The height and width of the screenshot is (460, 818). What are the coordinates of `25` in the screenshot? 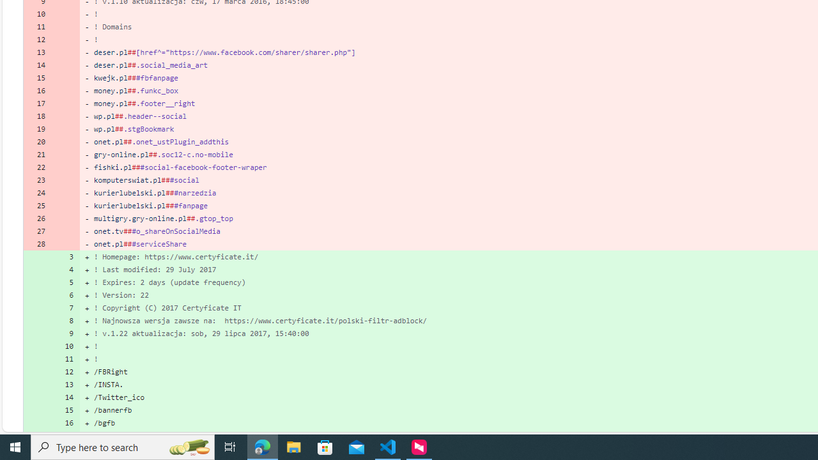 It's located at (37, 205).